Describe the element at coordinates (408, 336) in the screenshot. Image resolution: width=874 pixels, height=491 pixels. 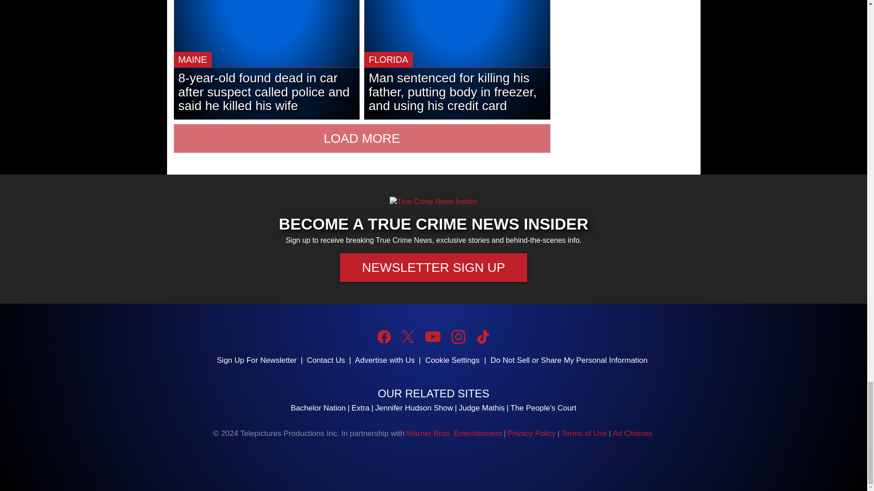
I see `Twitter` at that location.